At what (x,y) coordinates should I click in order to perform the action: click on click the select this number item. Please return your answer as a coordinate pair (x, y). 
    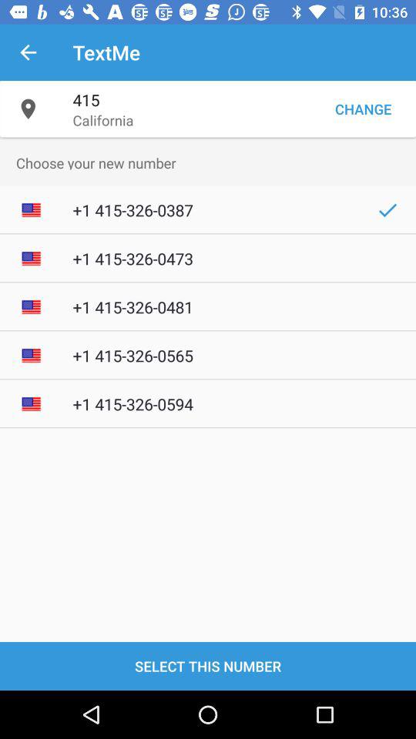
    Looking at the image, I should click on (208, 665).